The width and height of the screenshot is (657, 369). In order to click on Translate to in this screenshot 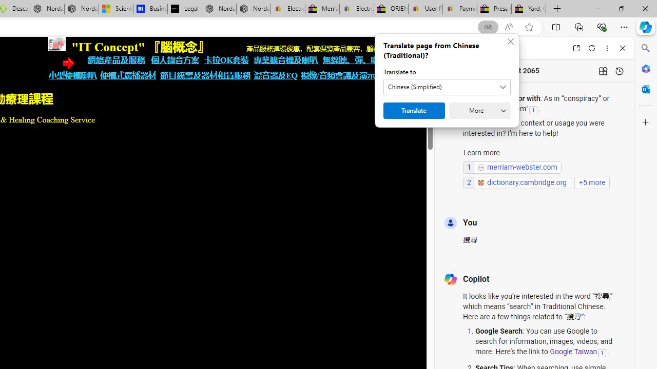, I will do `click(447, 87)`.